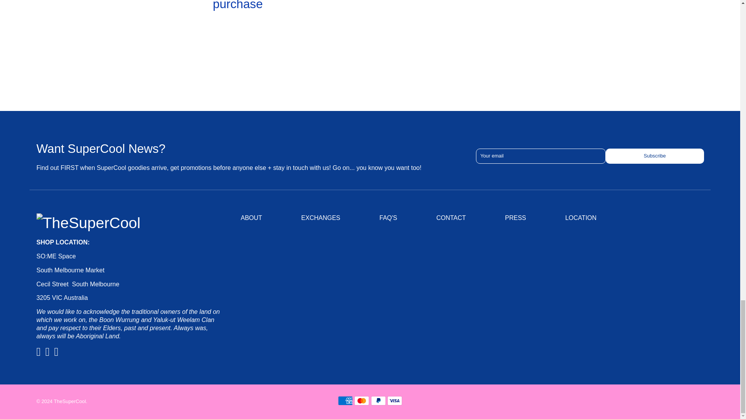  I want to click on Visa, so click(394, 400).